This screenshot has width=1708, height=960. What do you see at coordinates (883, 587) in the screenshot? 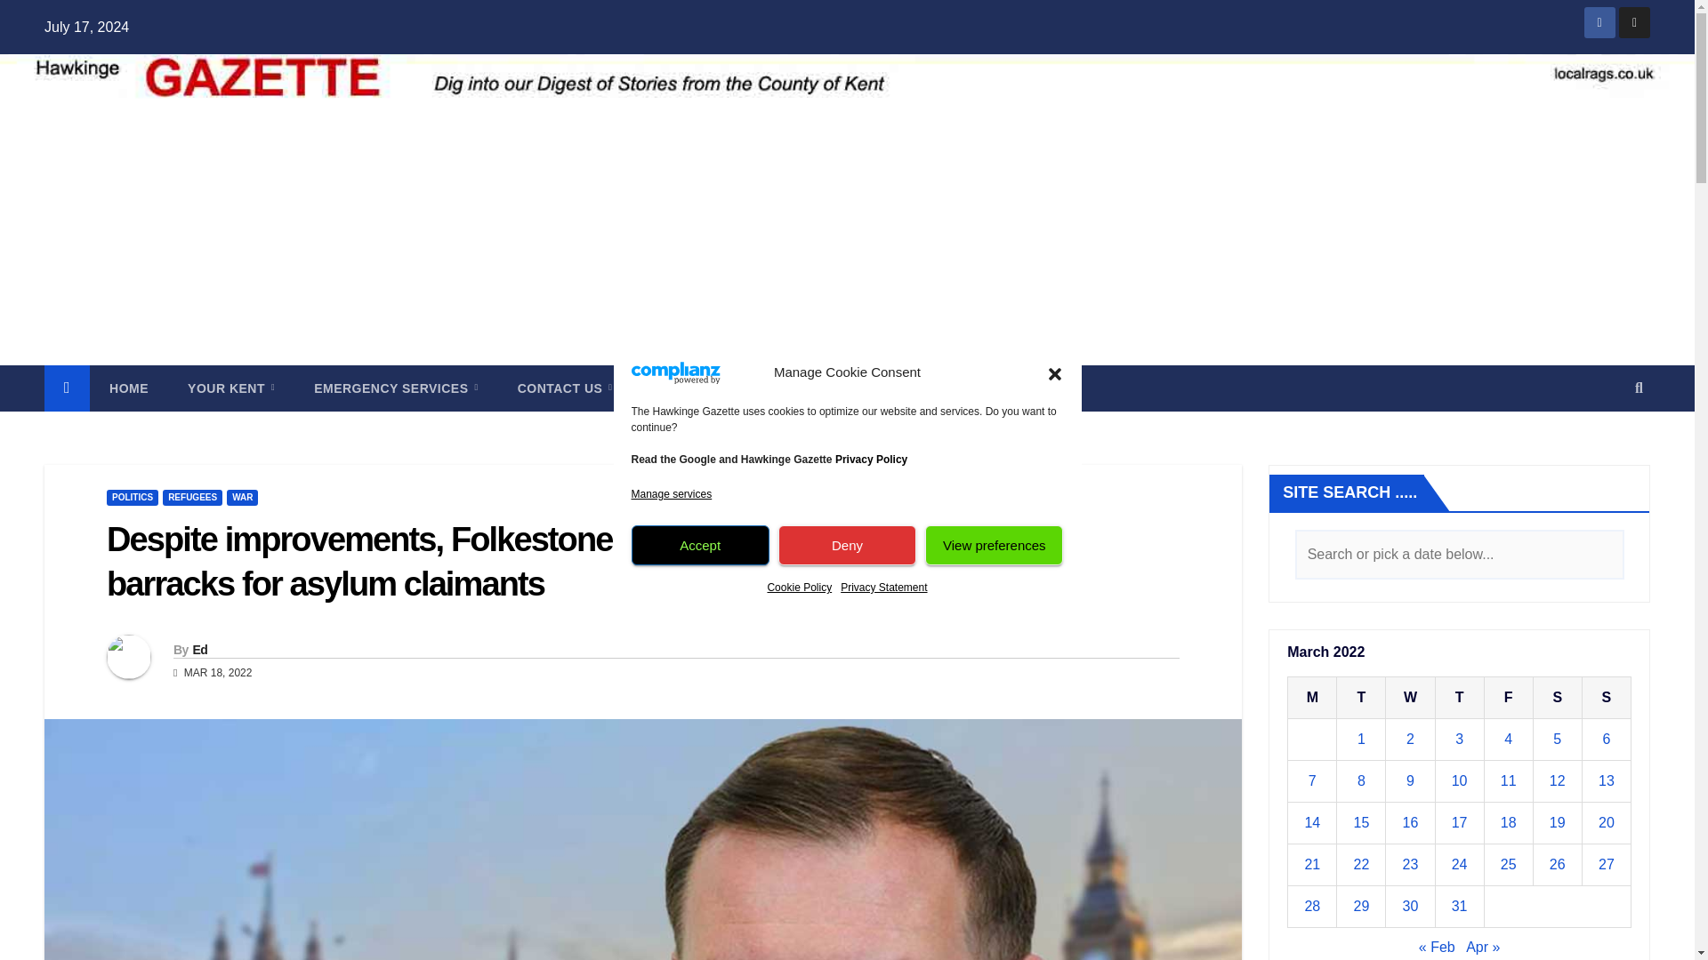
I see `Privacy Statement` at bounding box center [883, 587].